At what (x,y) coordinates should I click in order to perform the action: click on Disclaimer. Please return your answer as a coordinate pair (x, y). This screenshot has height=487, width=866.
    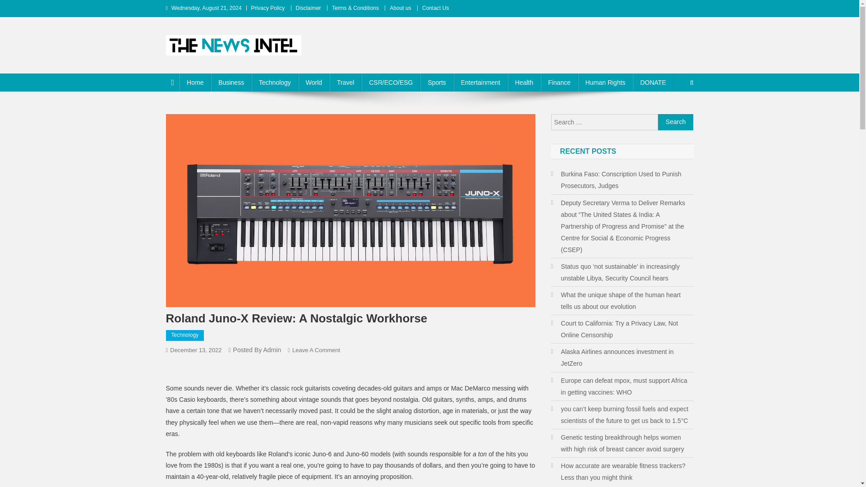
    Looking at the image, I should click on (309, 8).